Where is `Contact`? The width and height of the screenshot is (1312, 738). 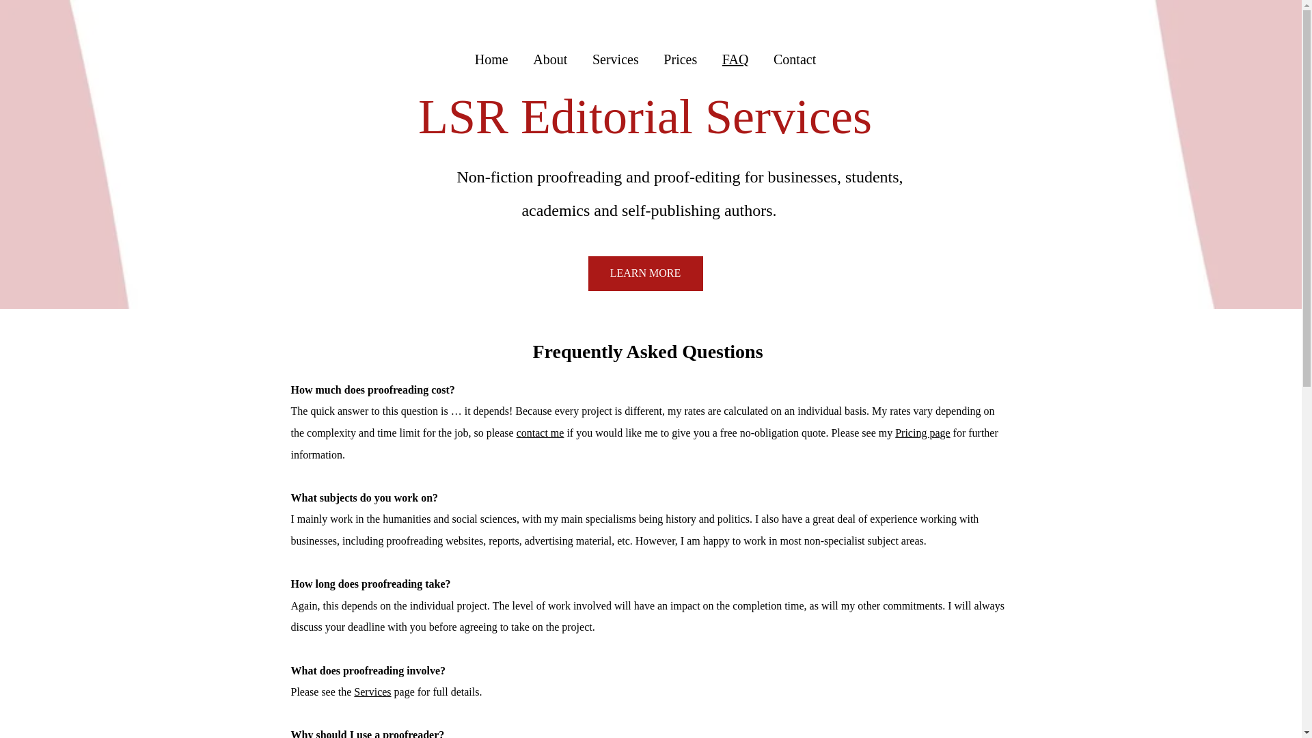 Contact is located at coordinates (795, 59).